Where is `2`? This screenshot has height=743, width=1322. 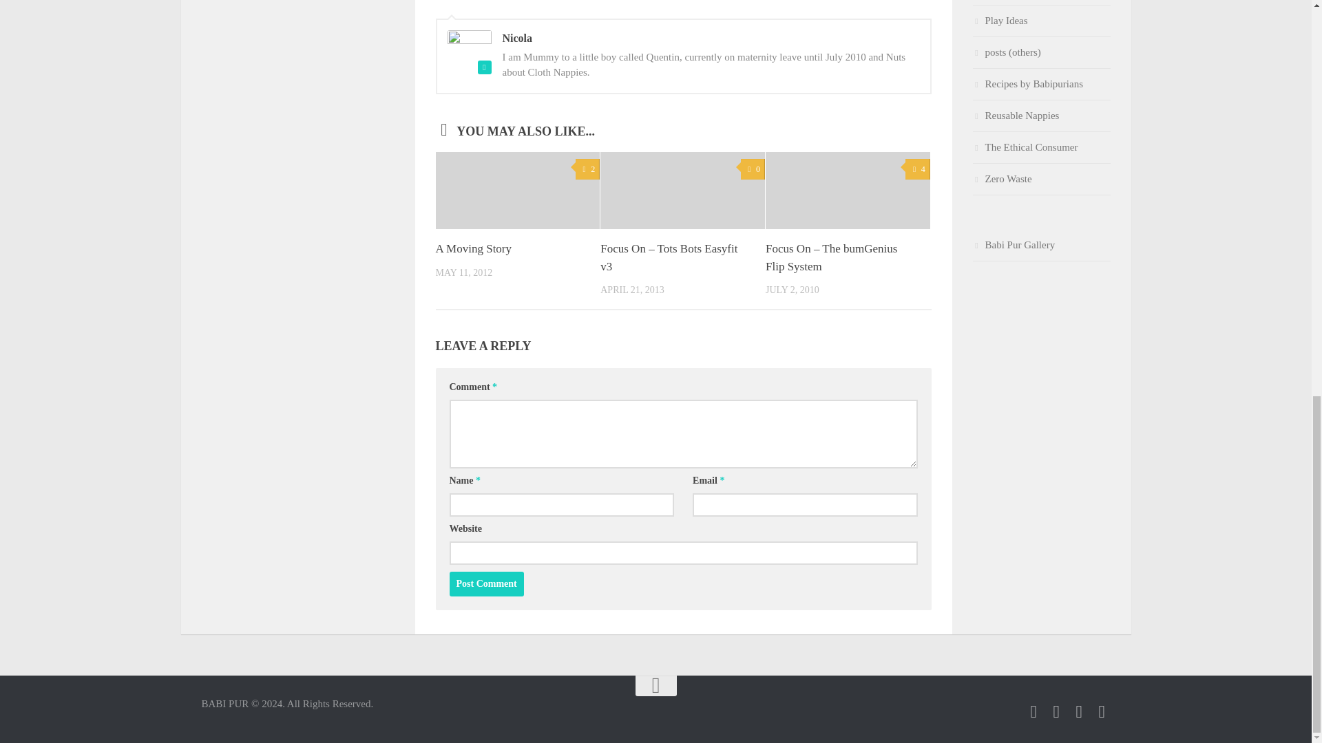 2 is located at coordinates (587, 169).